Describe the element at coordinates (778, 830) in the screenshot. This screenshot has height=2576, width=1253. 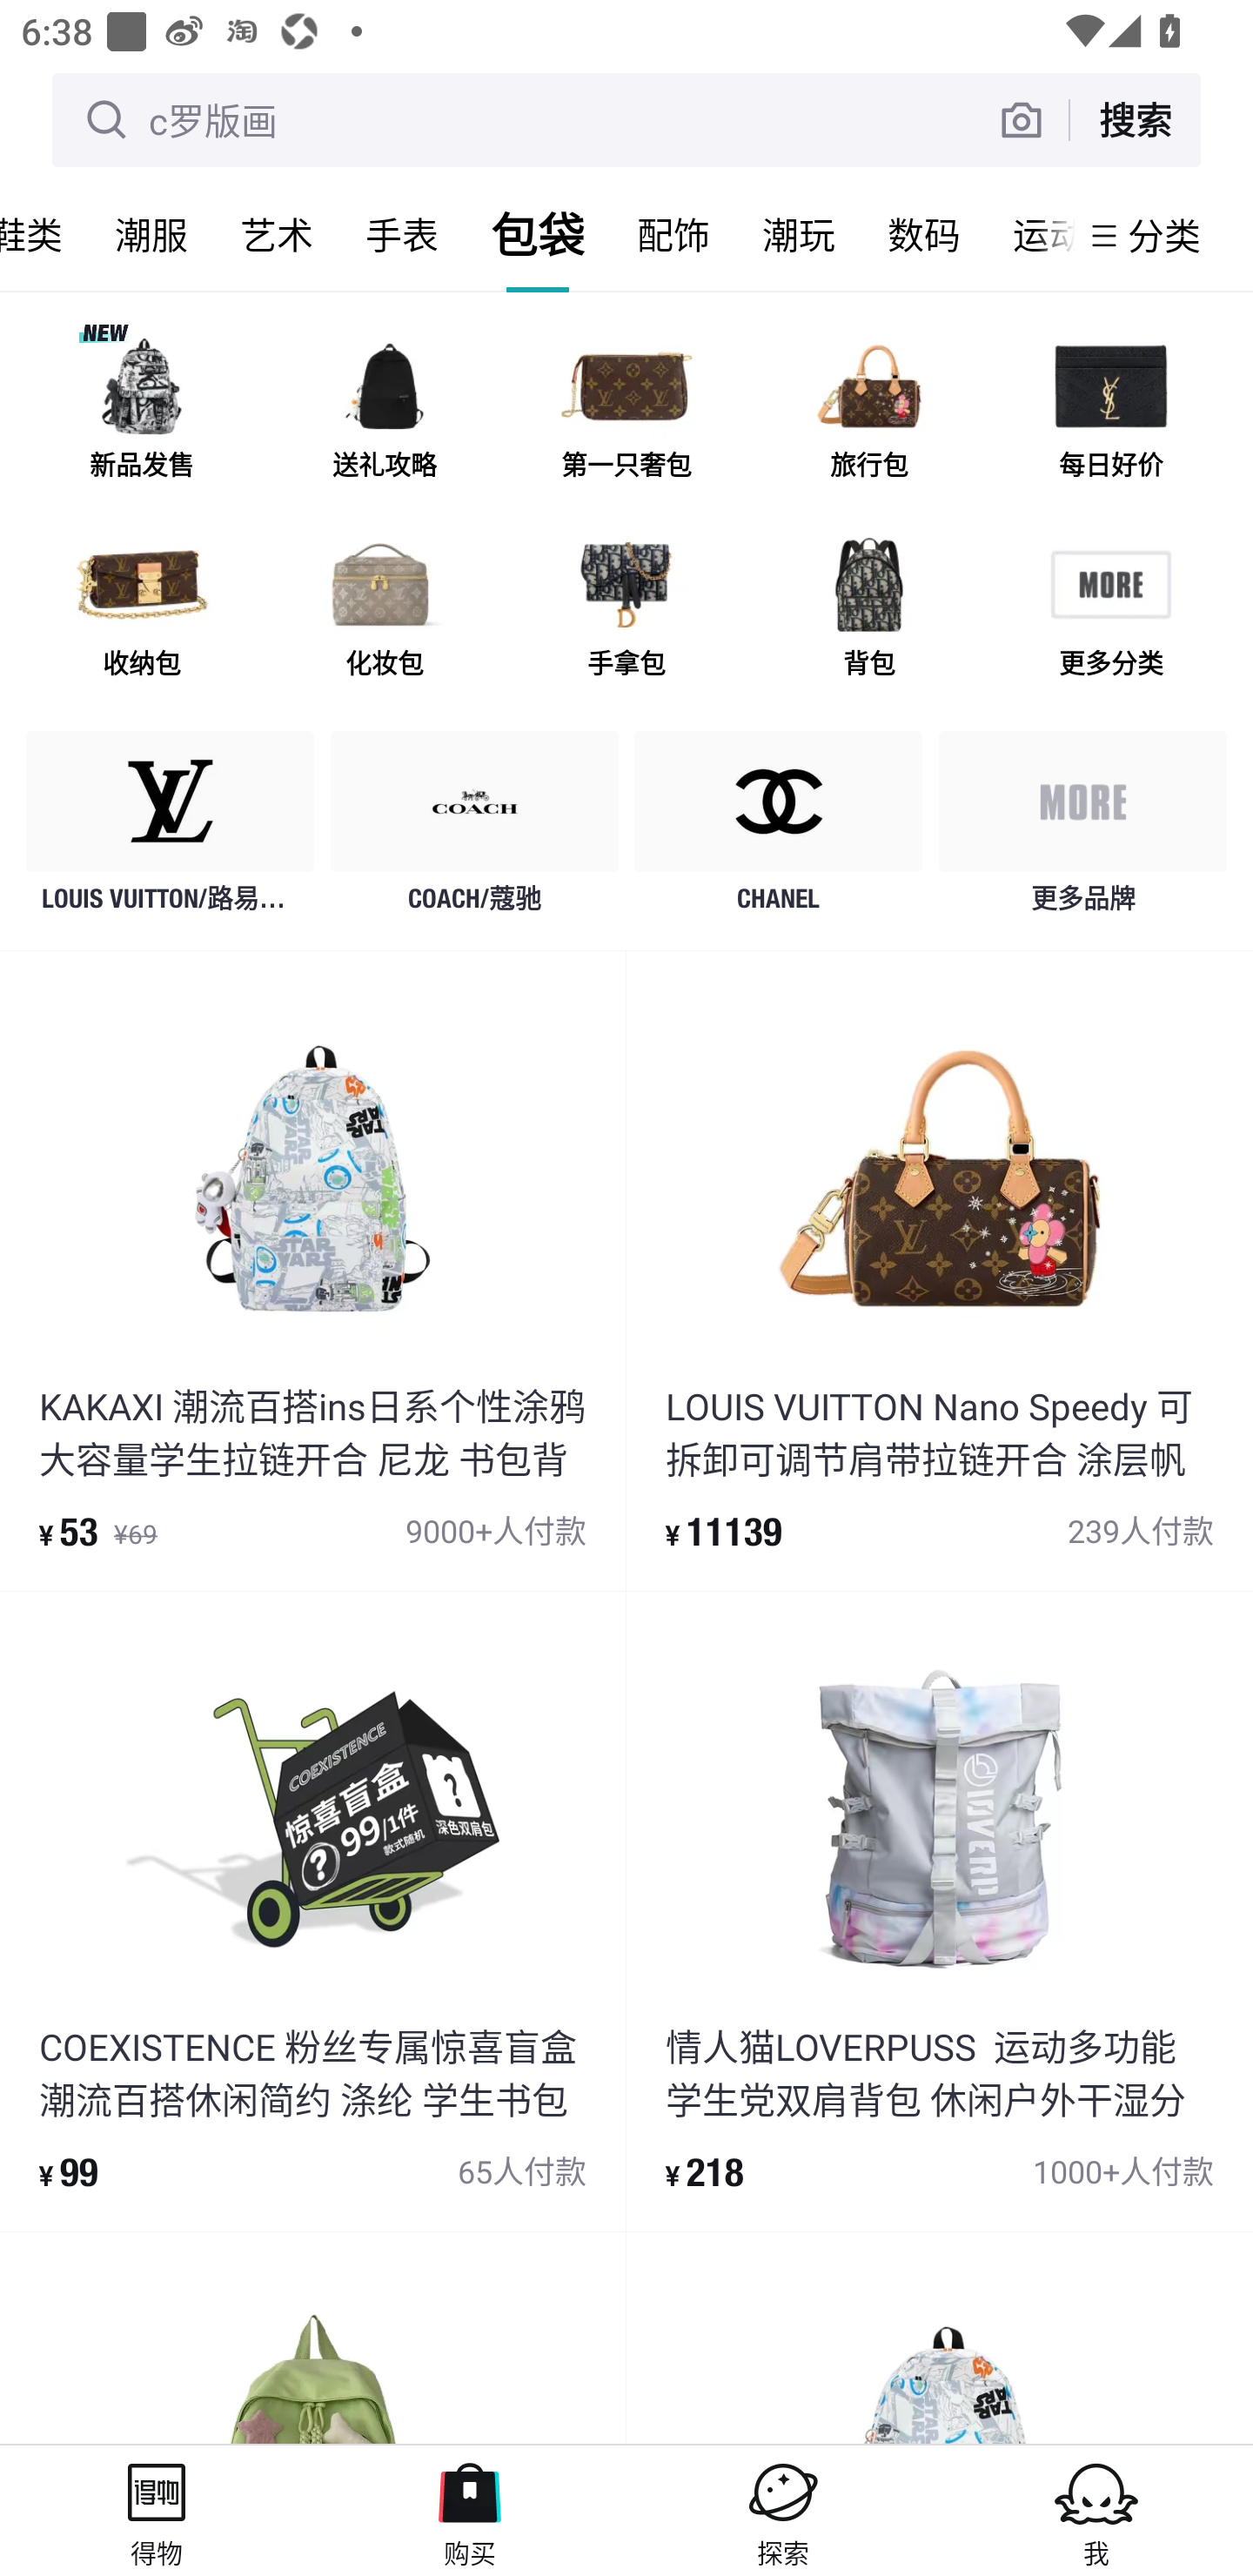
I see `CHANEL` at that location.